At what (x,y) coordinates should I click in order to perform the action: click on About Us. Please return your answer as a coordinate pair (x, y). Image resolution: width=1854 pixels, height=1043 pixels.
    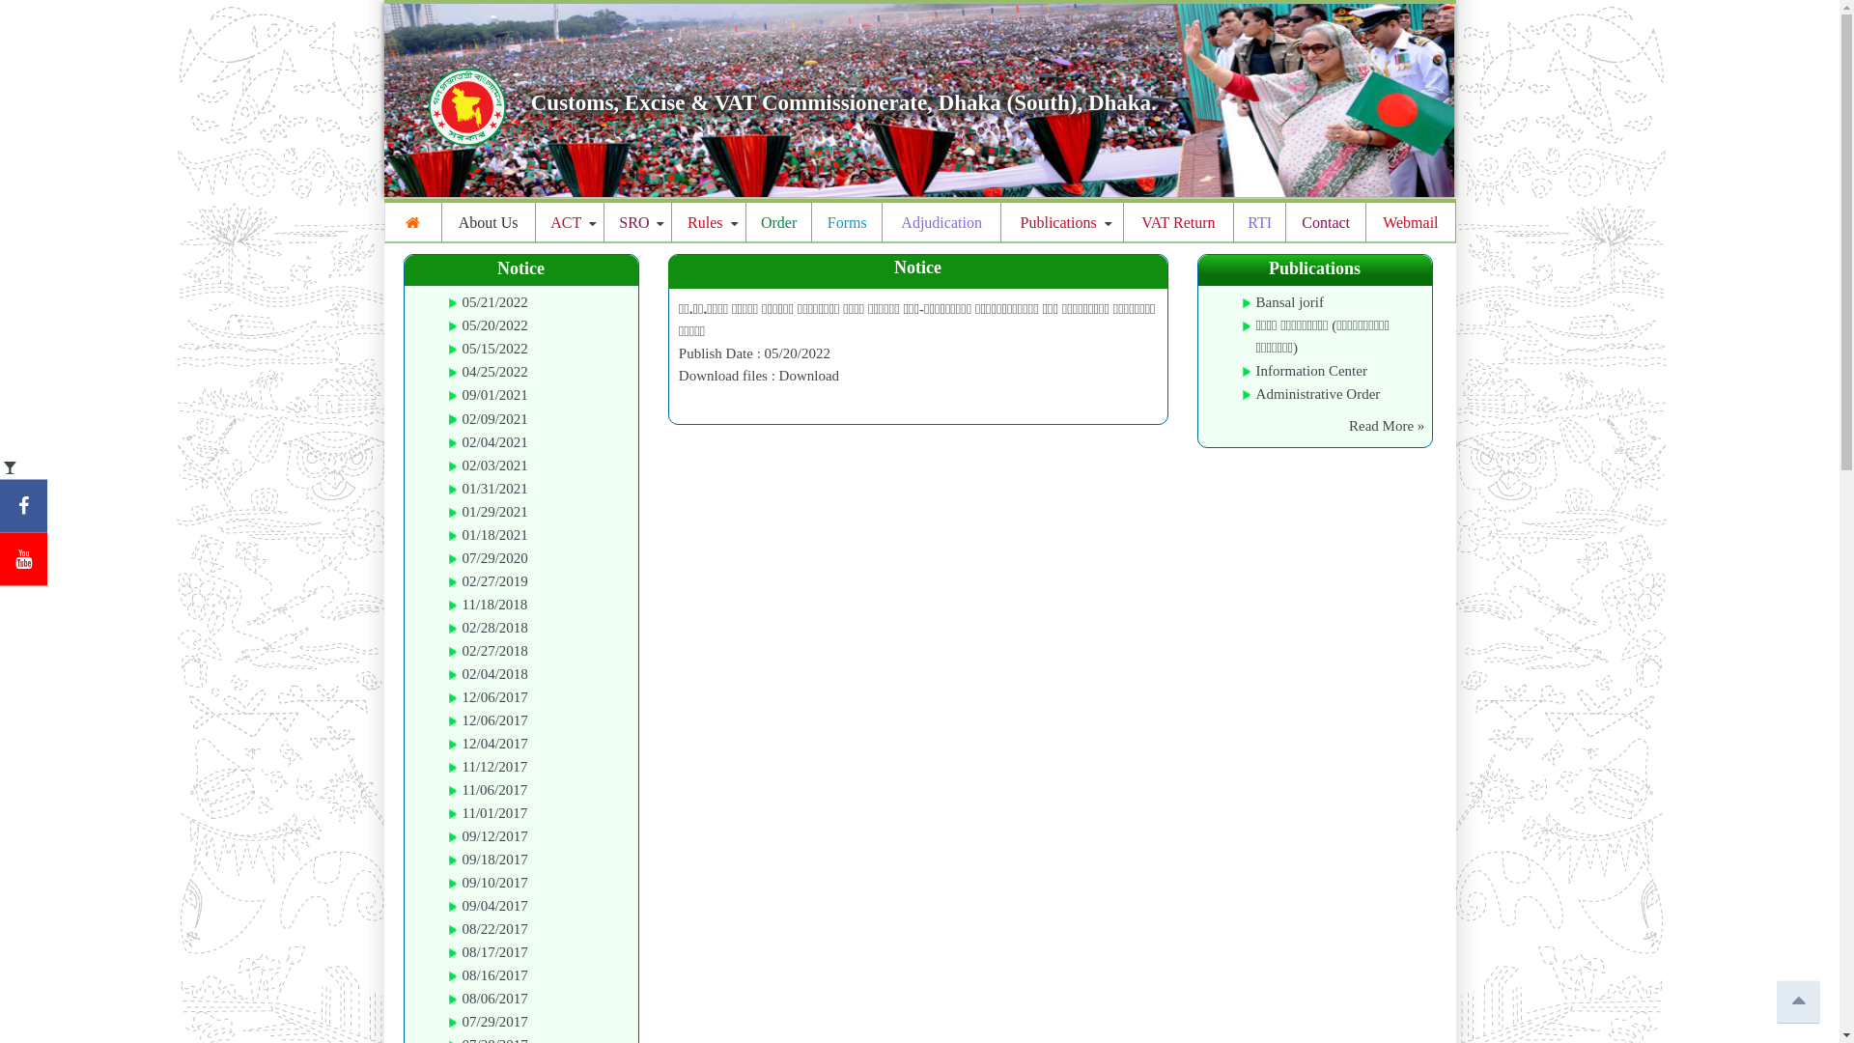
    Looking at the image, I should click on (489, 222).